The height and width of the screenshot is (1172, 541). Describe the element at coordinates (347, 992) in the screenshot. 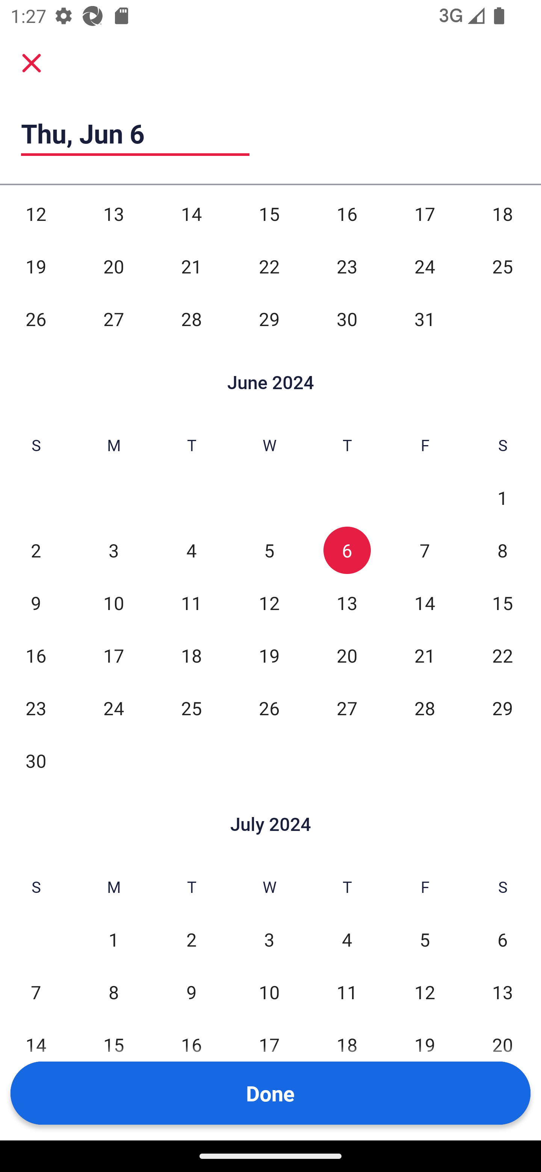

I see `11 Thu, Jul 11, Not Selected` at that location.